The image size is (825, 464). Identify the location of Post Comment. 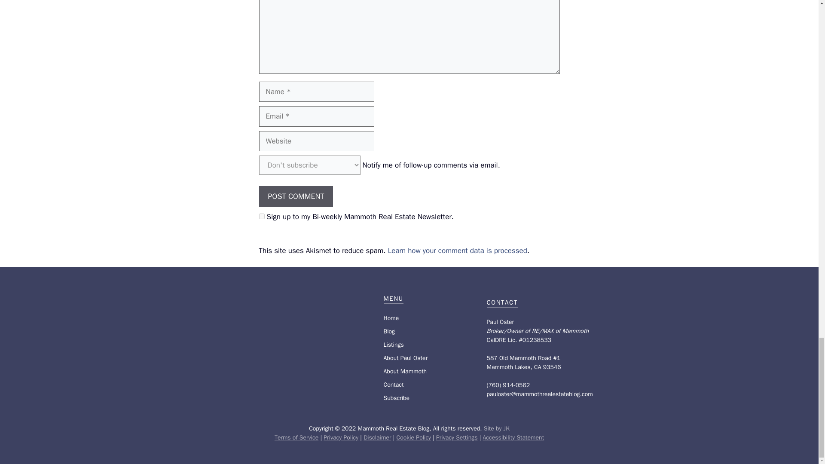
(296, 196).